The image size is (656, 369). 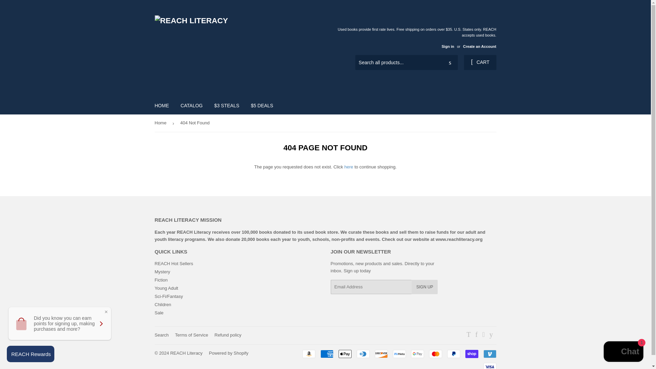 What do you see at coordinates (166, 288) in the screenshot?
I see `Young Adult` at bounding box center [166, 288].